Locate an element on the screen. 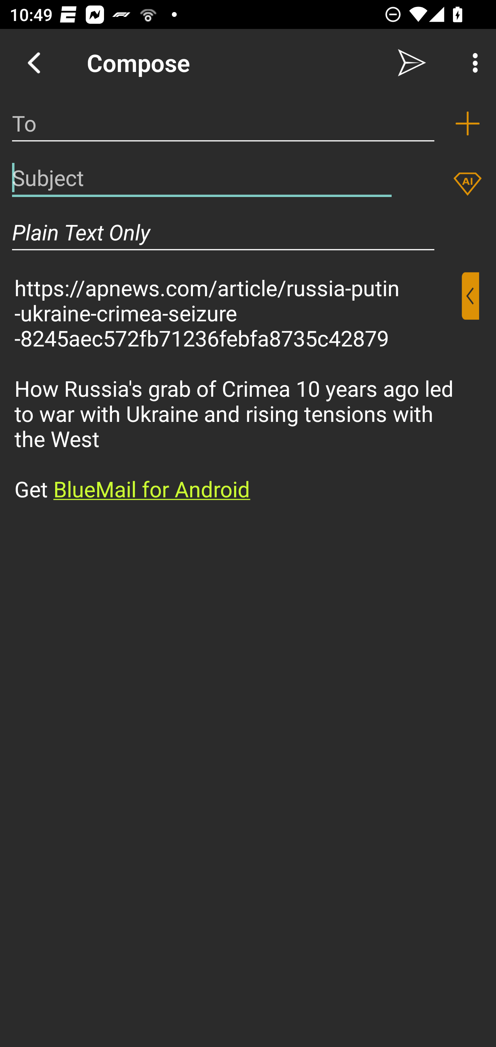 The width and height of the screenshot is (496, 1047). To is located at coordinates (223, 123).